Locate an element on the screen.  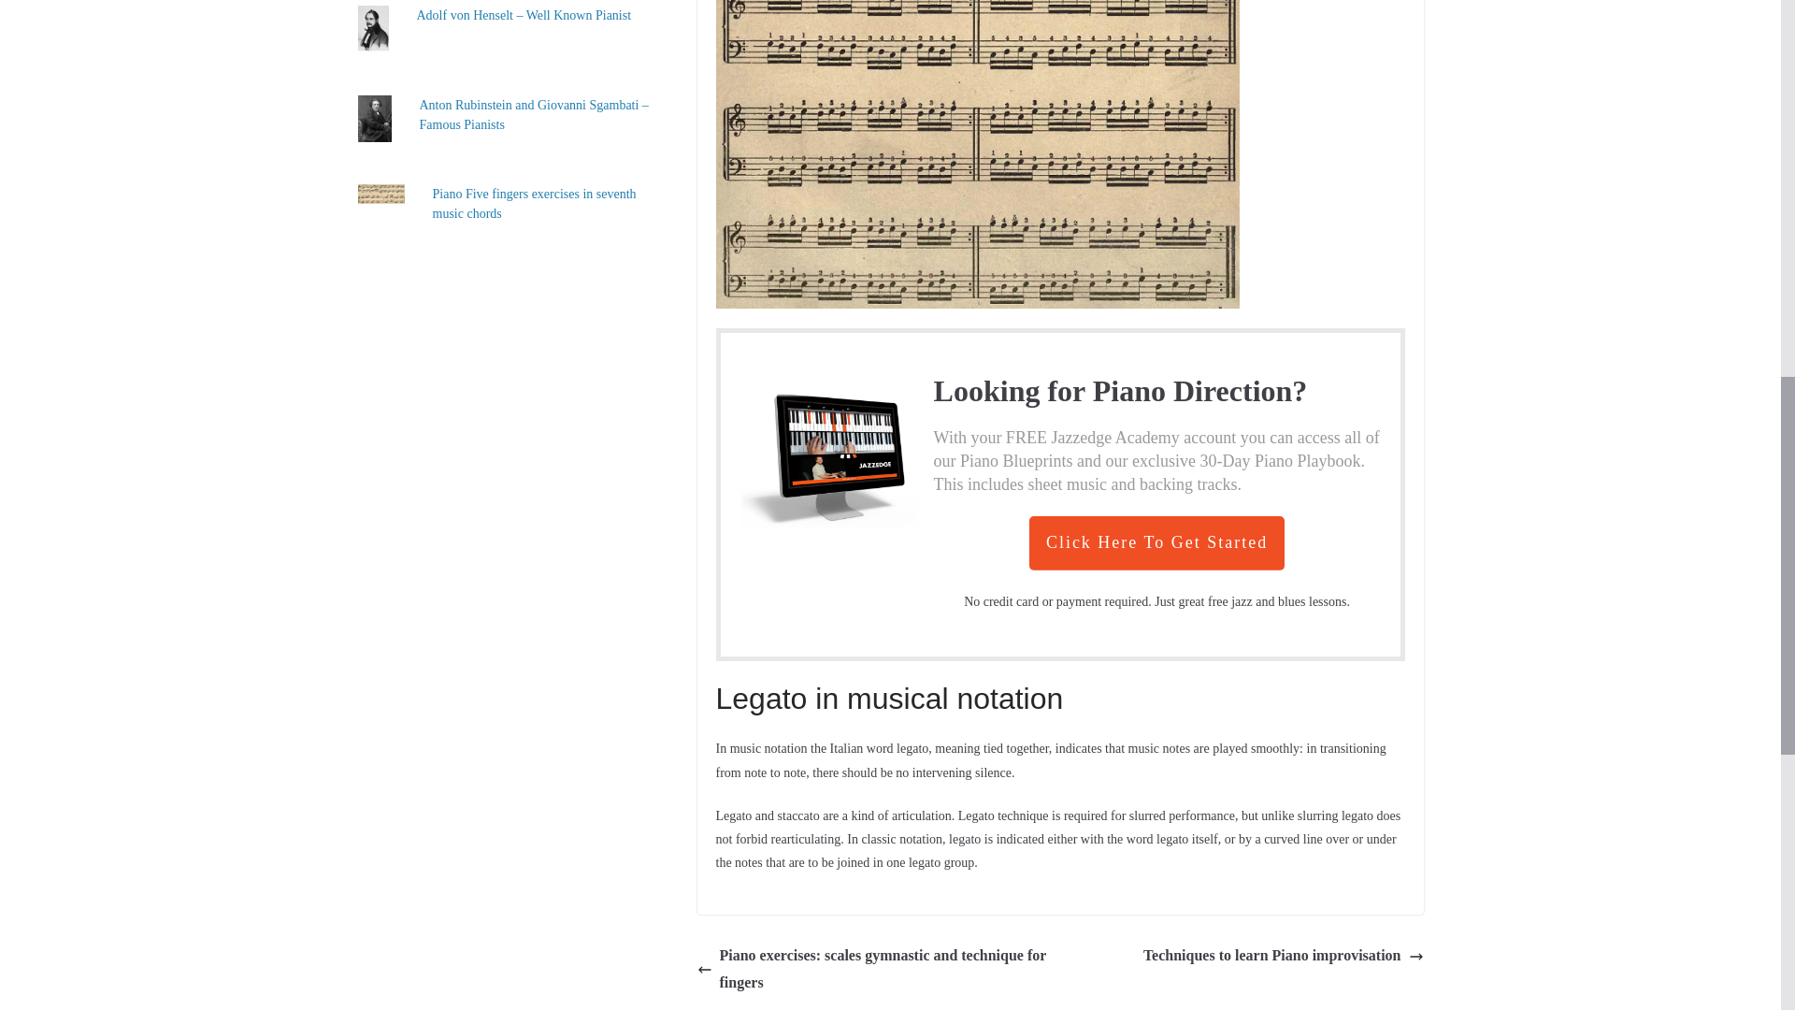
Techniques to learn Piano improvisation is located at coordinates (1283, 956).